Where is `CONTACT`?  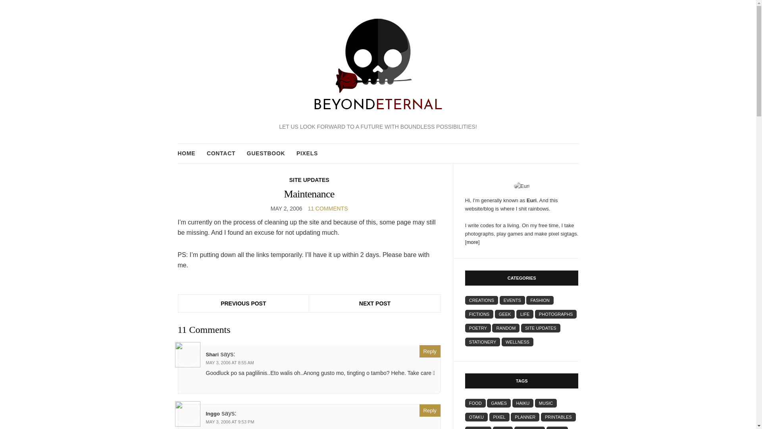
CONTACT is located at coordinates (221, 153).